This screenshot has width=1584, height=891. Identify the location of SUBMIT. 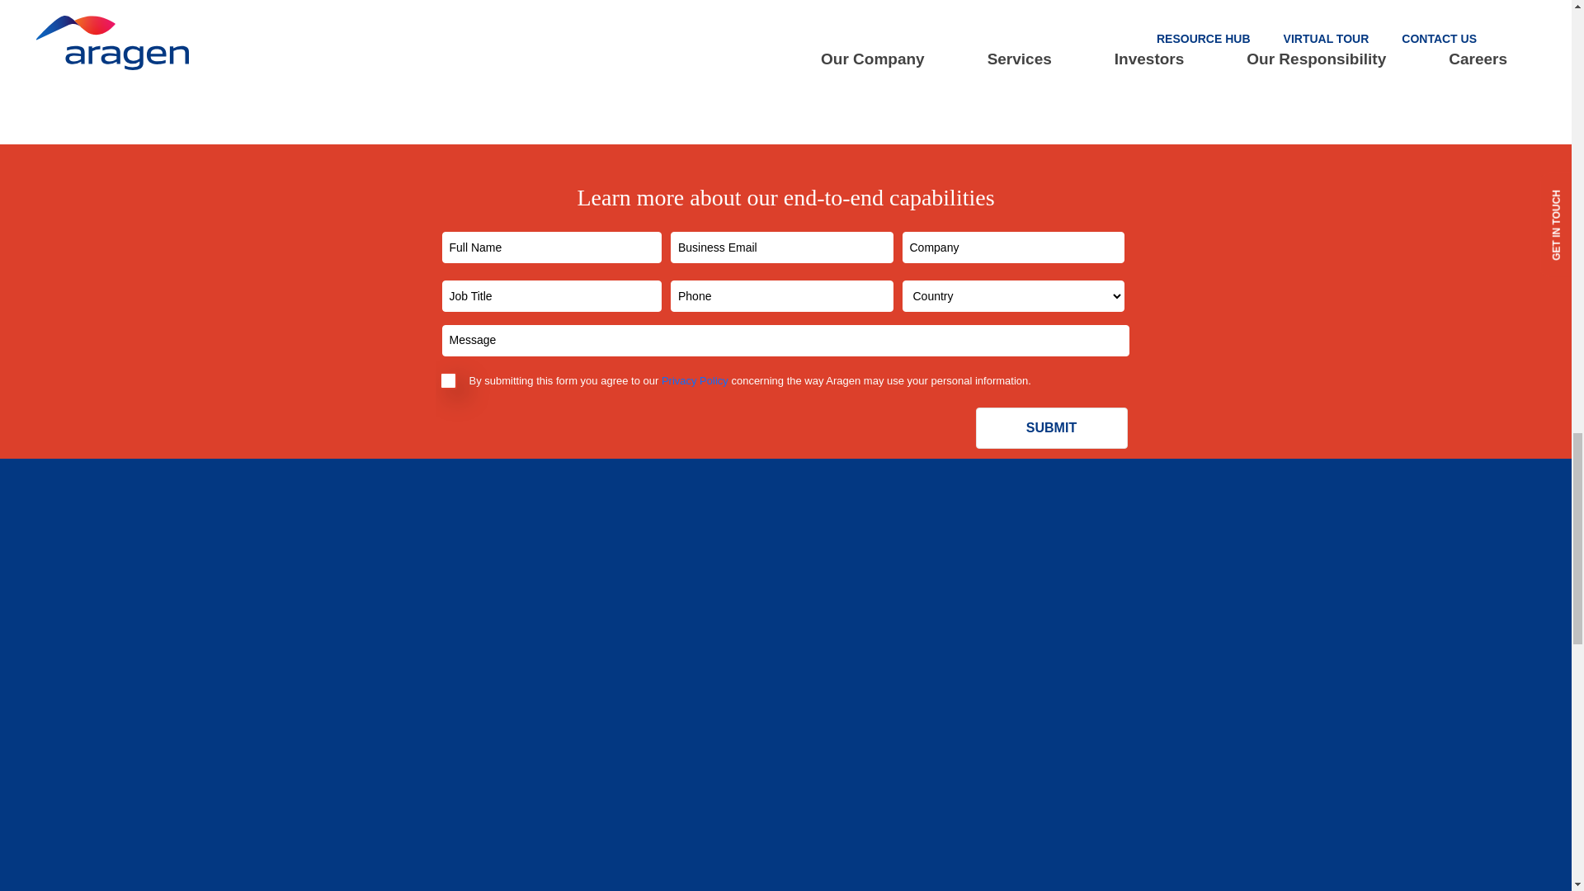
(1051, 427).